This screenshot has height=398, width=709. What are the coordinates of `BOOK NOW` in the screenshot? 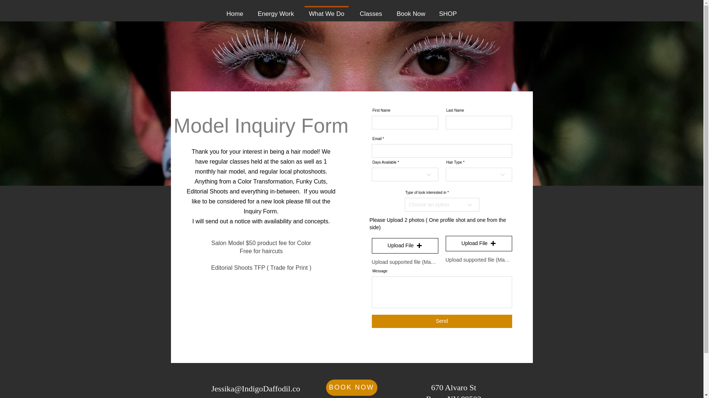 It's located at (352, 387).